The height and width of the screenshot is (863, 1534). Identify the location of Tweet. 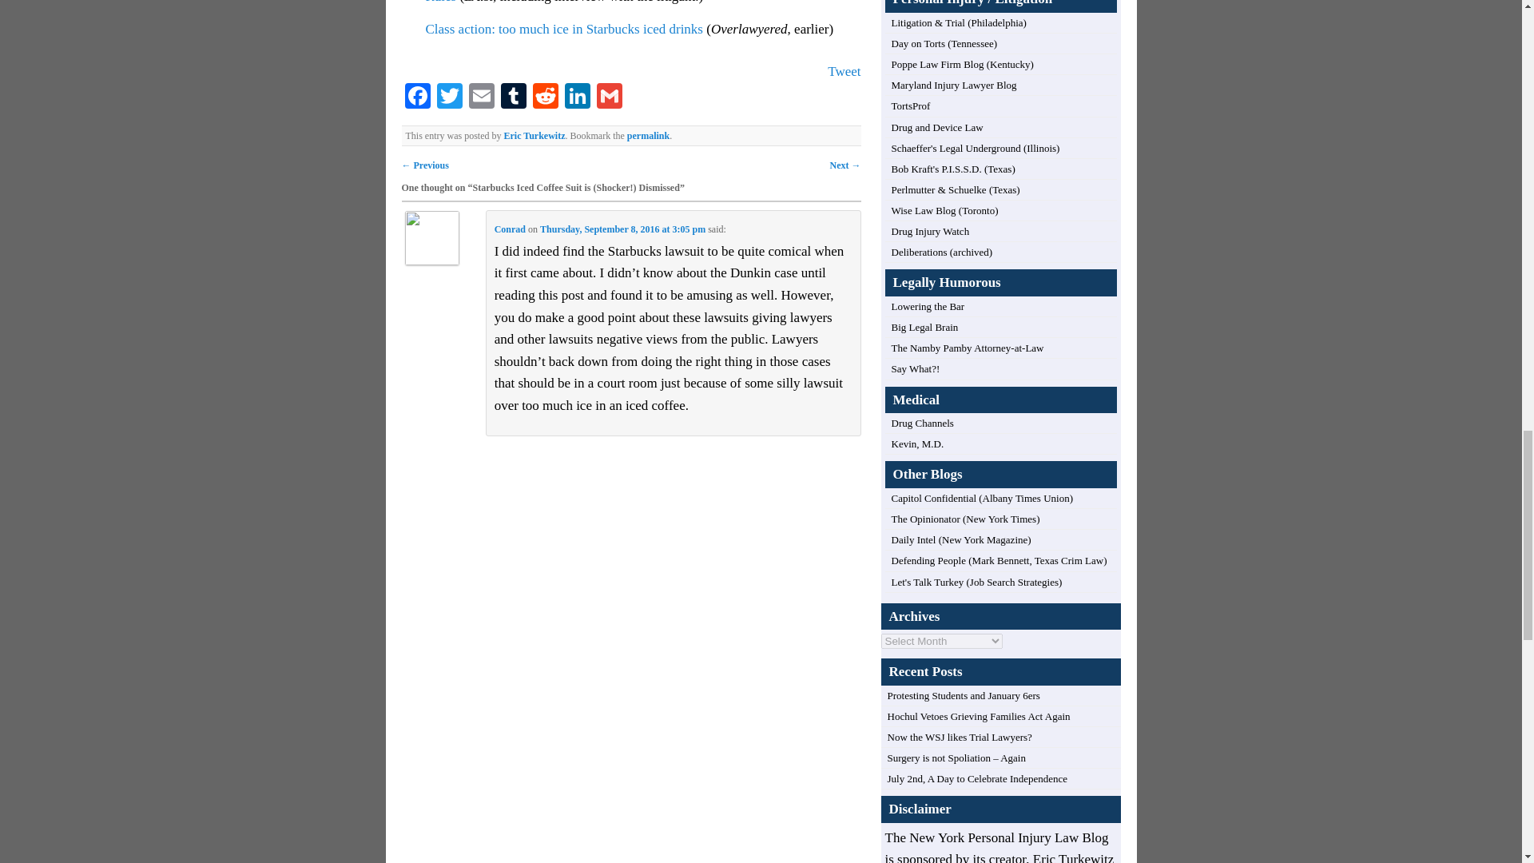
(844, 71).